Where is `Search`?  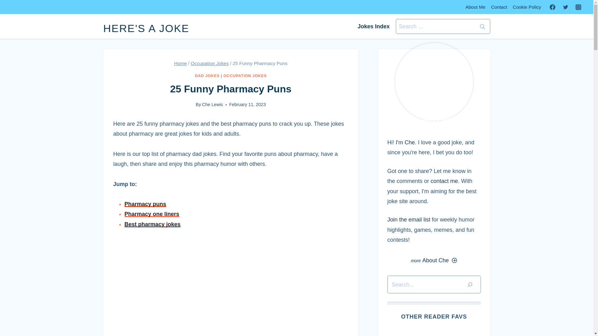 Search is located at coordinates (482, 26).